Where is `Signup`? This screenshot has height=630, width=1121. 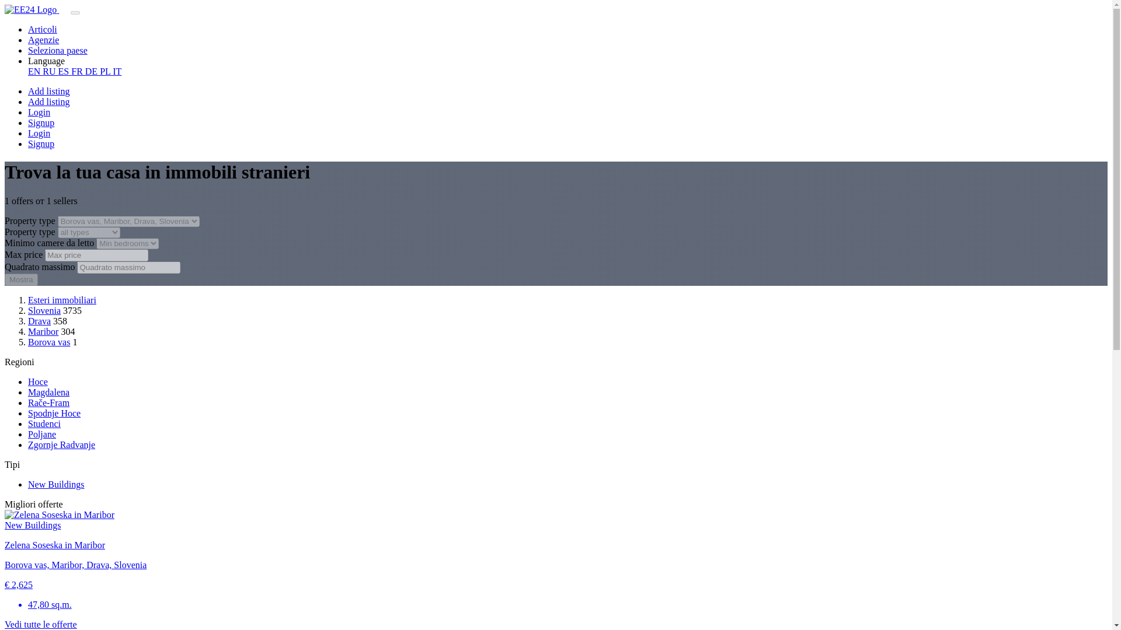 Signup is located at coordinates (41, 123).